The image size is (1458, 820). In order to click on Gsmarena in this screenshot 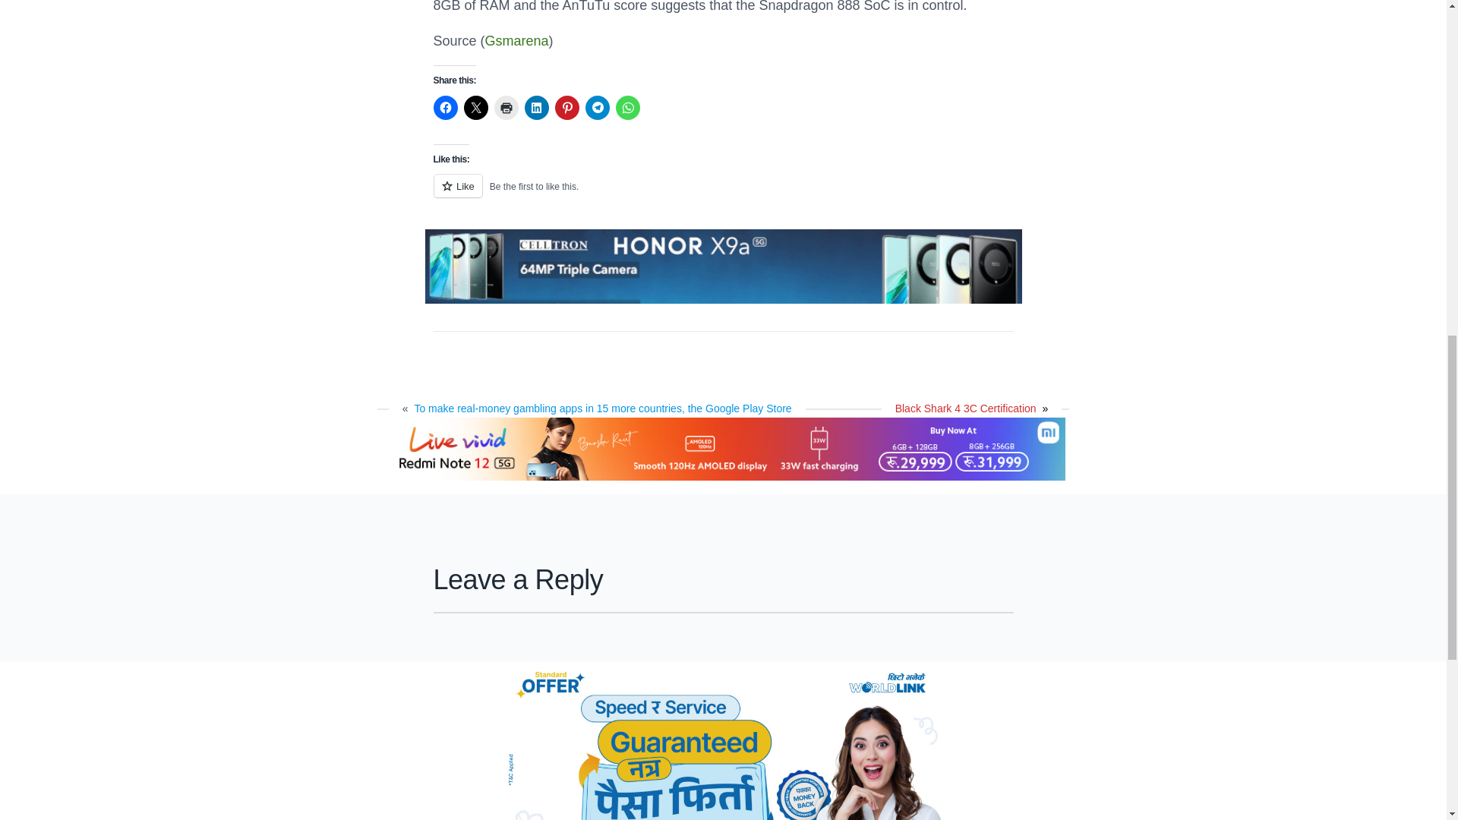, I will do `click(517, 41)`.